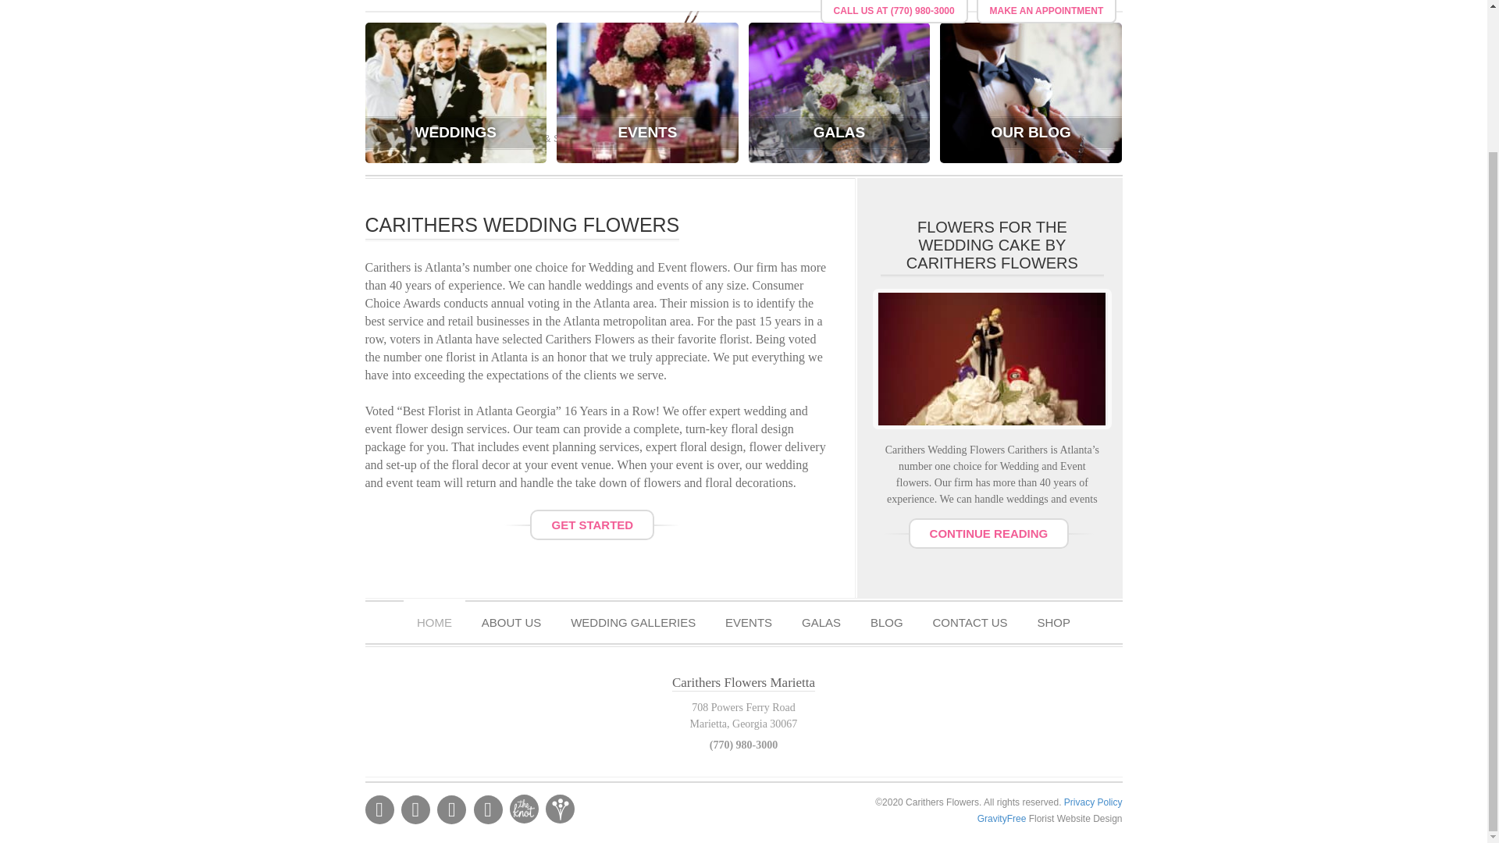 The height and width of the screenshot is (843, 1499). What do you see at coordinates (970, 5) in the screenshot?
I see `CONTACT US` at bounding box center [970, 5].